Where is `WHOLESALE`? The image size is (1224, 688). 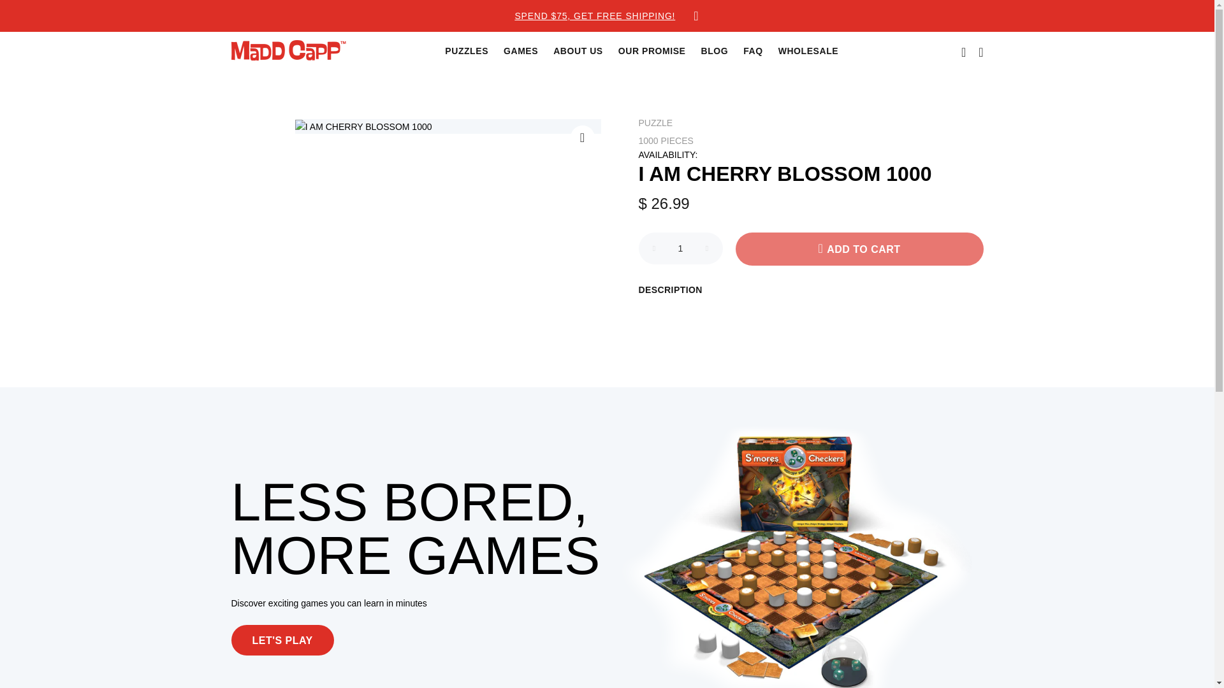
WHOLESALE is located at coordinates (805, 51).